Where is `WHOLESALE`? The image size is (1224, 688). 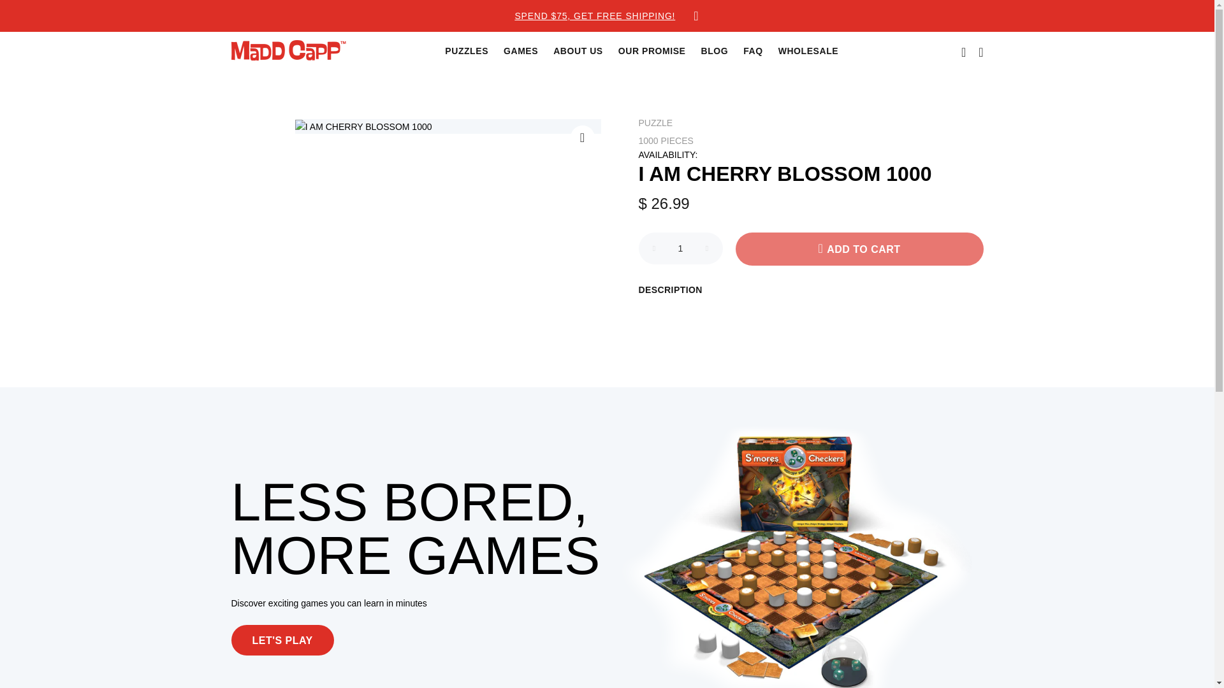
WHOLESALE is located at coordinates (805, 51).